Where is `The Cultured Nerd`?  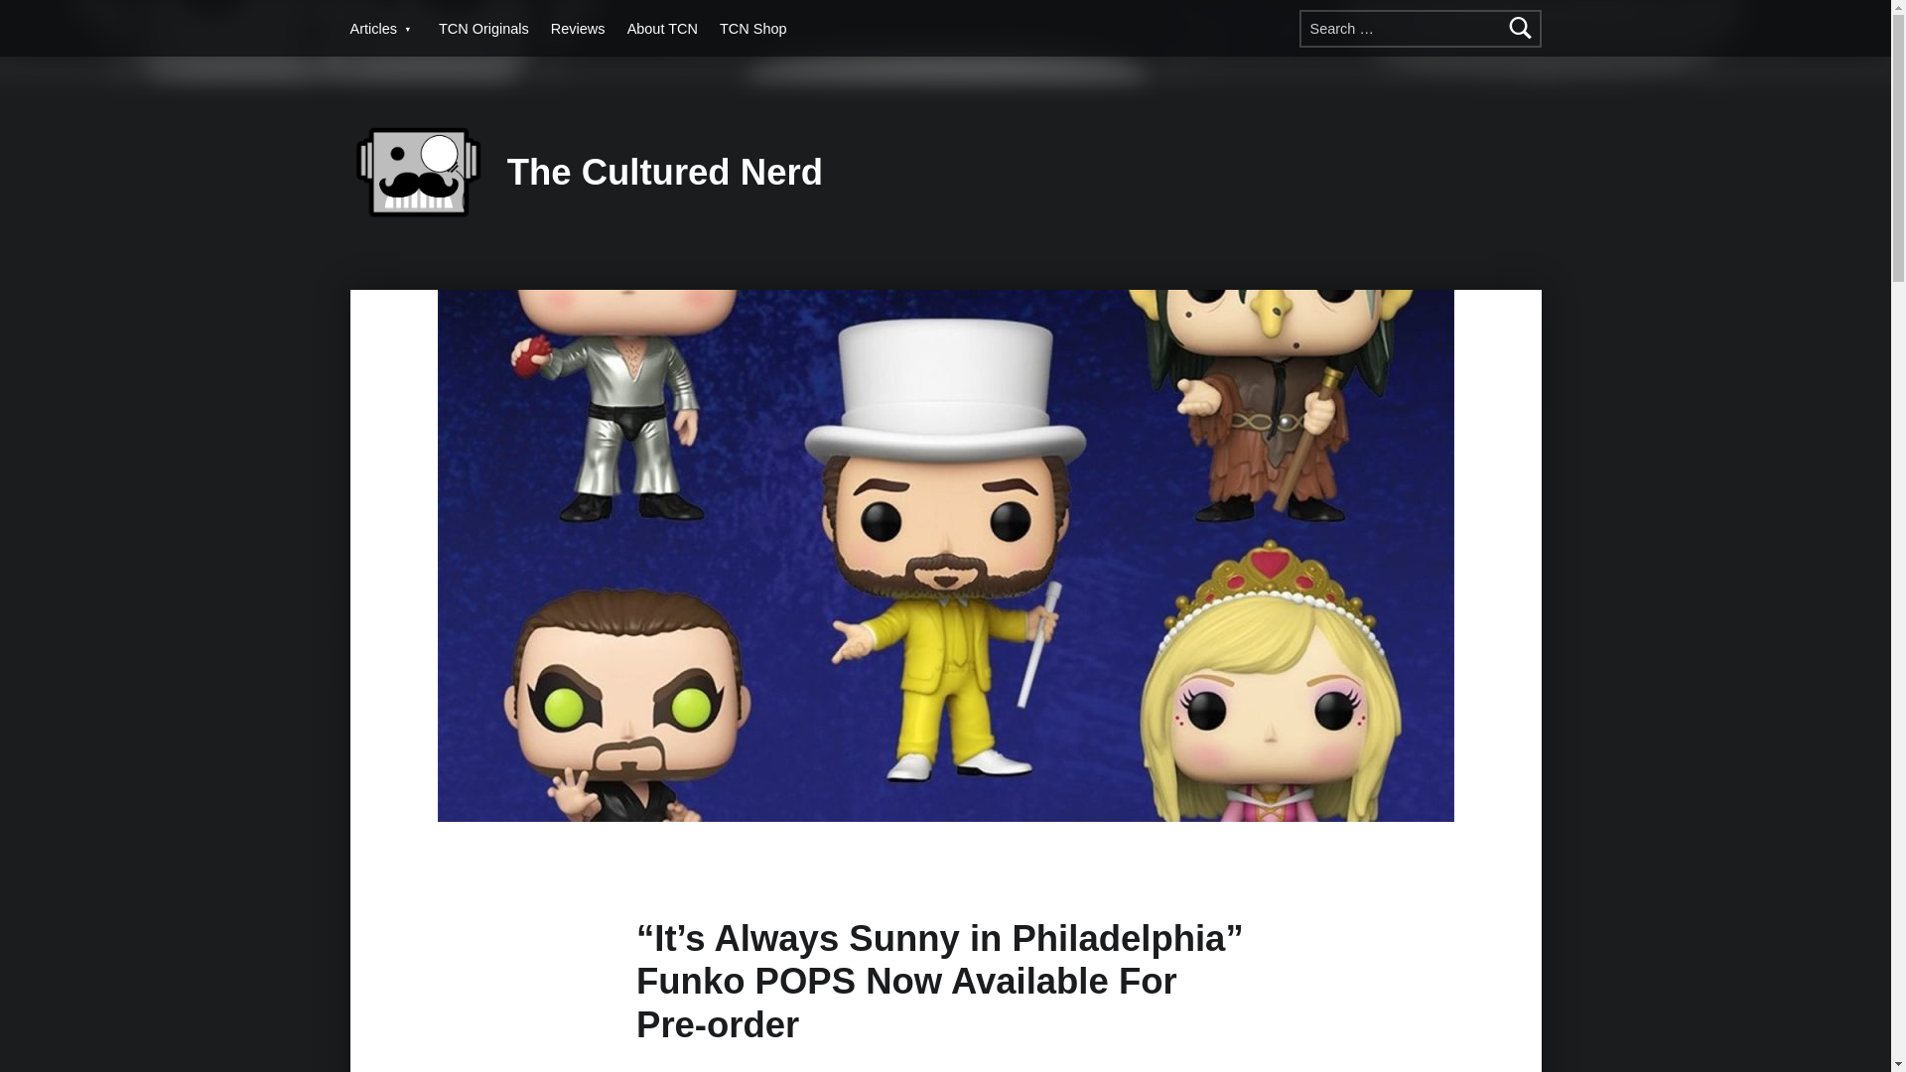 The Cultured Nerd is located at coordinates (665, 173).